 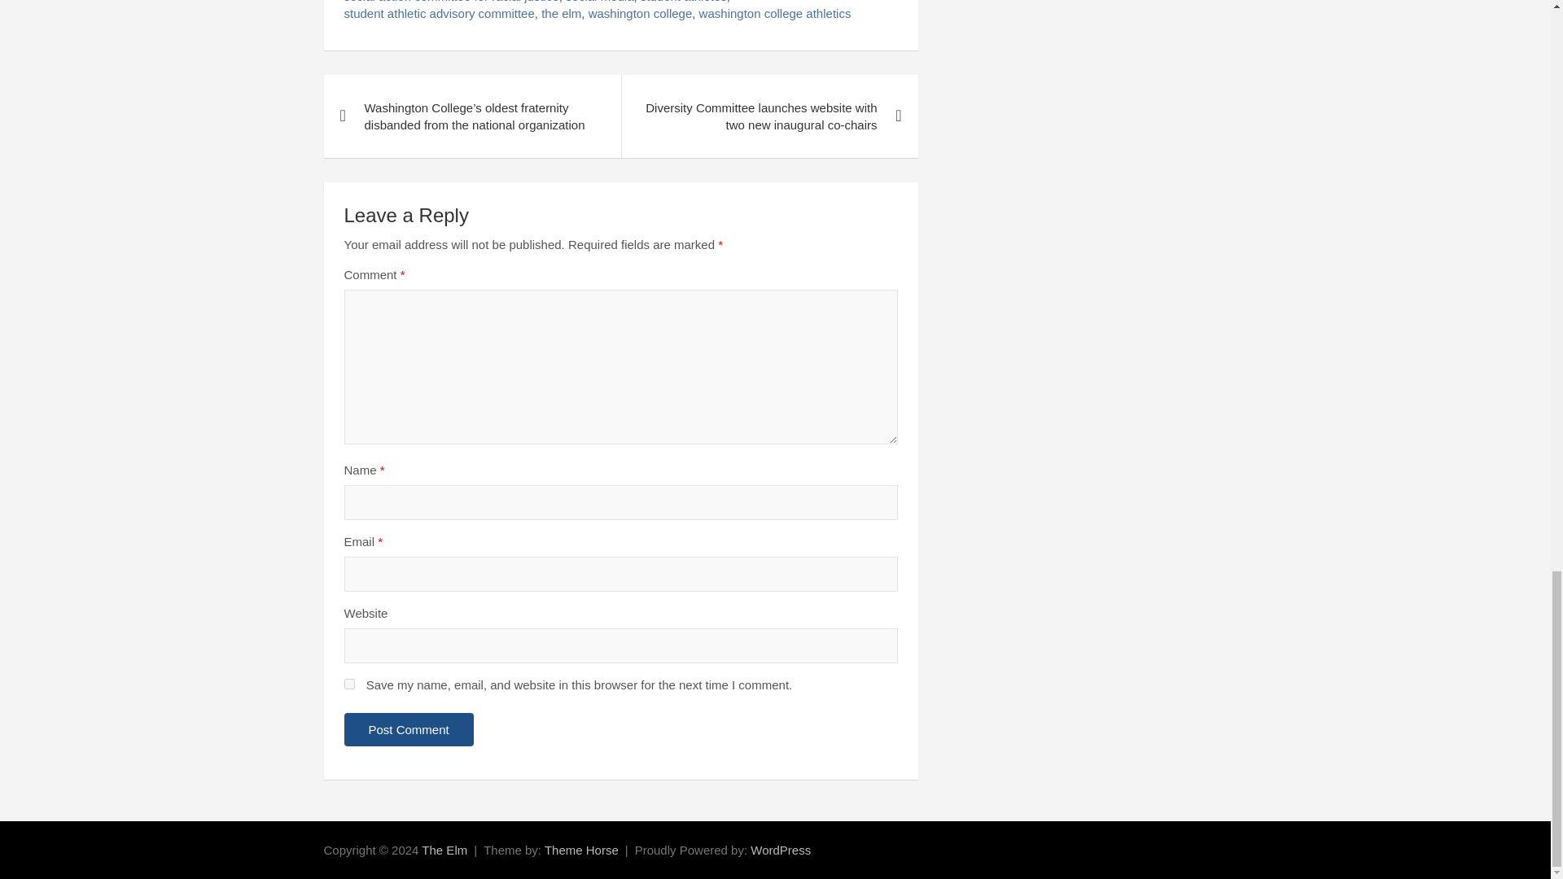 I want to click on Theme Horse, so click(x=581, y=850).